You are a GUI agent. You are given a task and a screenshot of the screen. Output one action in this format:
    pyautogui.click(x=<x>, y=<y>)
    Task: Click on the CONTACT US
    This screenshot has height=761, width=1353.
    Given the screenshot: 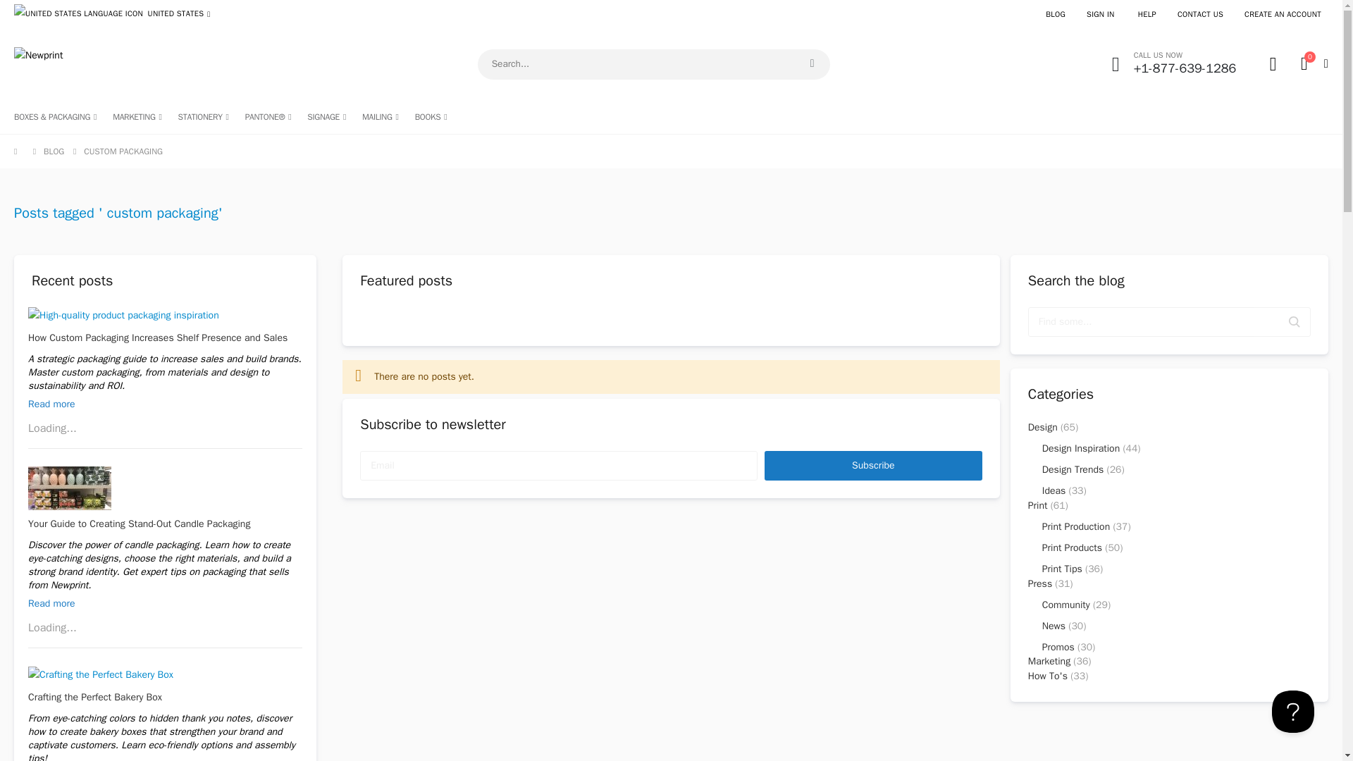 What is the action you would take?
    pyautogui.click(x=1200, y=14)
    